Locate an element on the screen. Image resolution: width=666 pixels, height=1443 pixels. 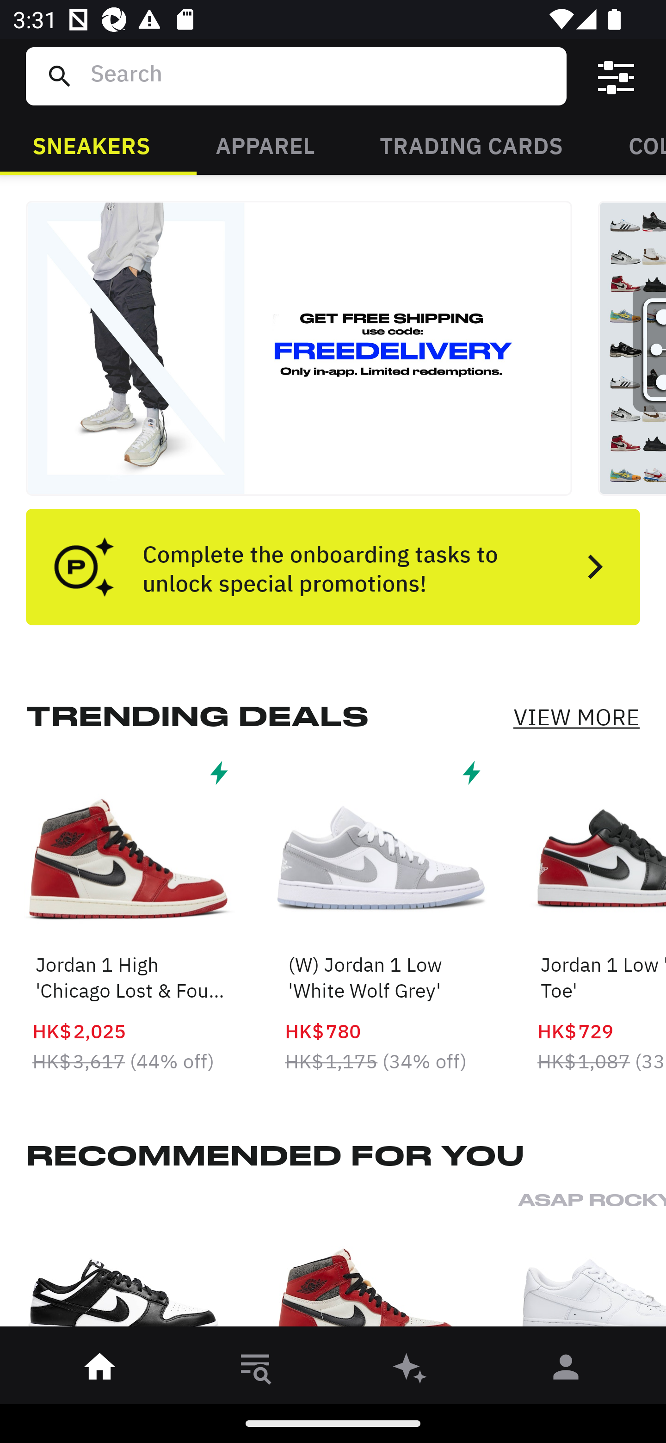
󰋜 is located at coordinates (100, 1370).